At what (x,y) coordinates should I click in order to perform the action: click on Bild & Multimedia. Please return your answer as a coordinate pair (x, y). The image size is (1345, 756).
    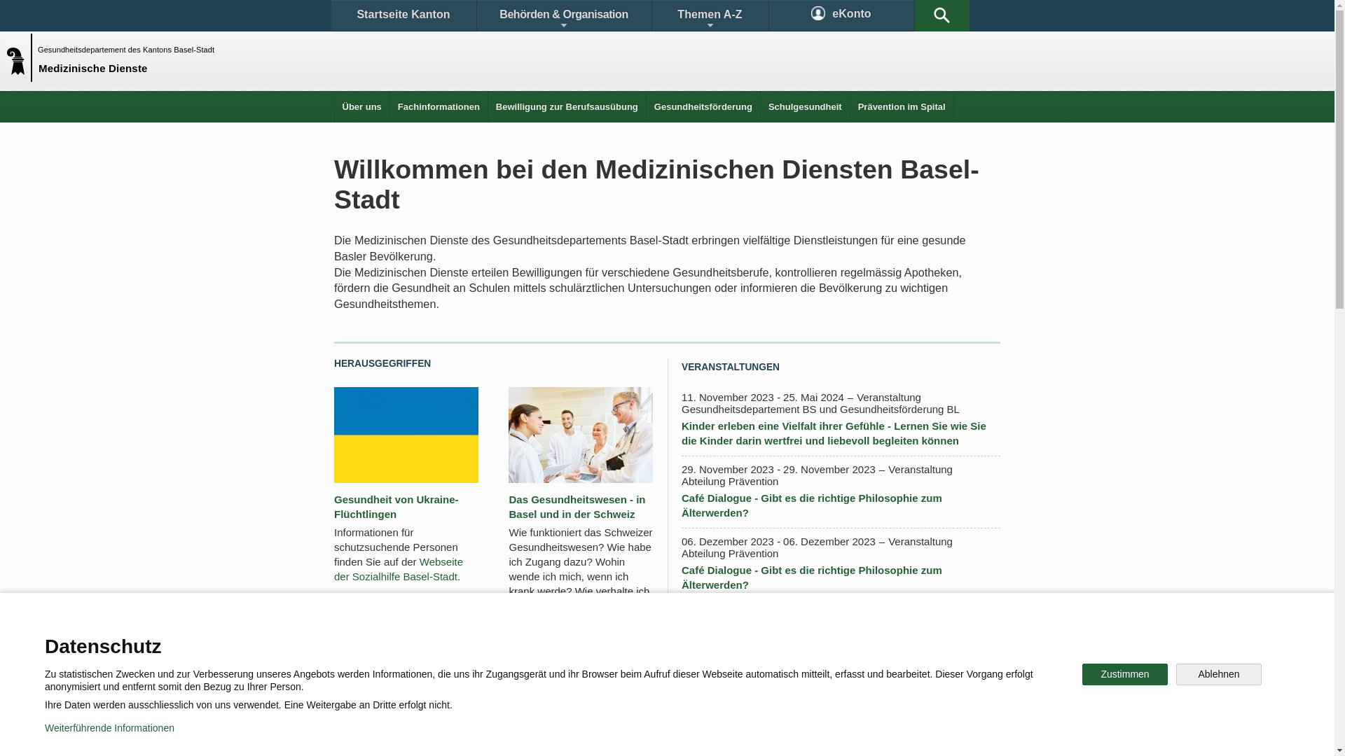
    Looking at the image, I should click on (839, 640).